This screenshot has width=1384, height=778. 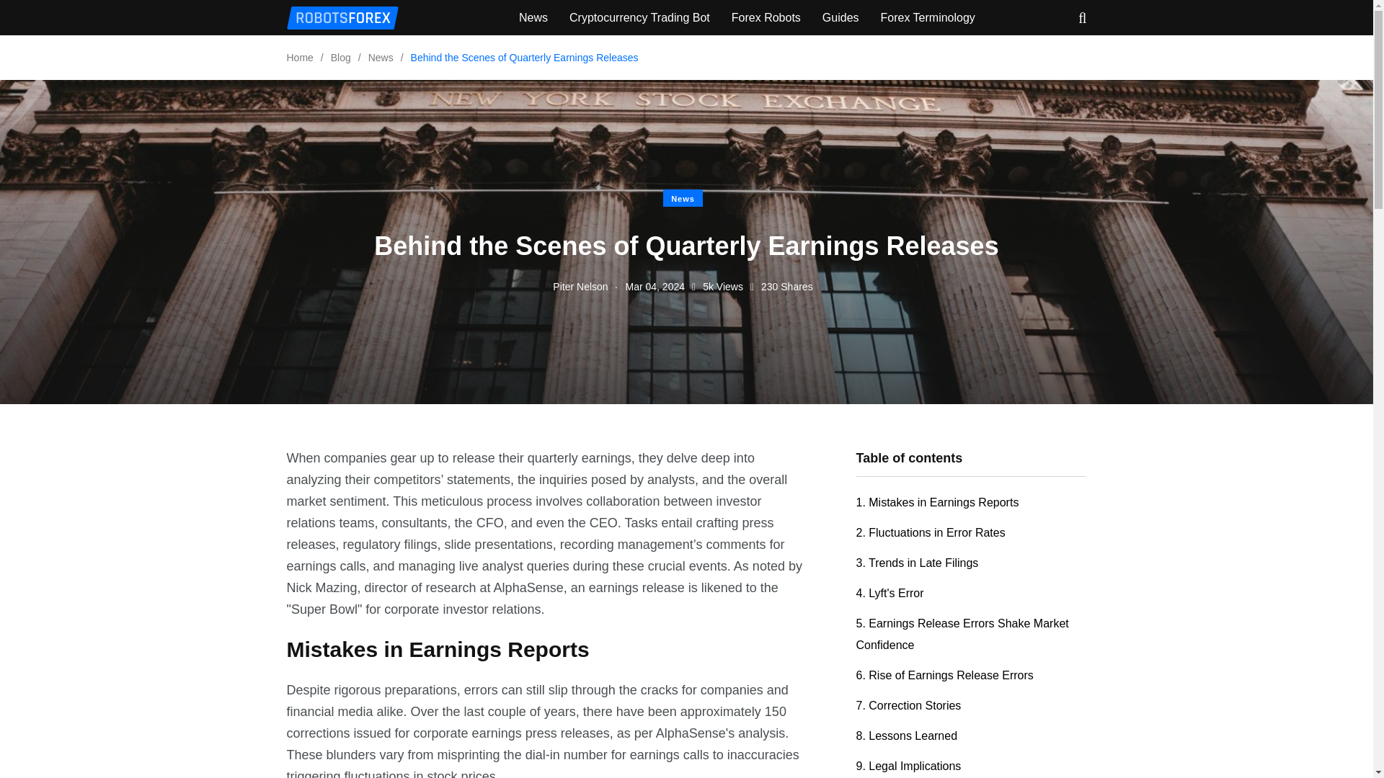 I want to click on News, so click(x=533, y=17).